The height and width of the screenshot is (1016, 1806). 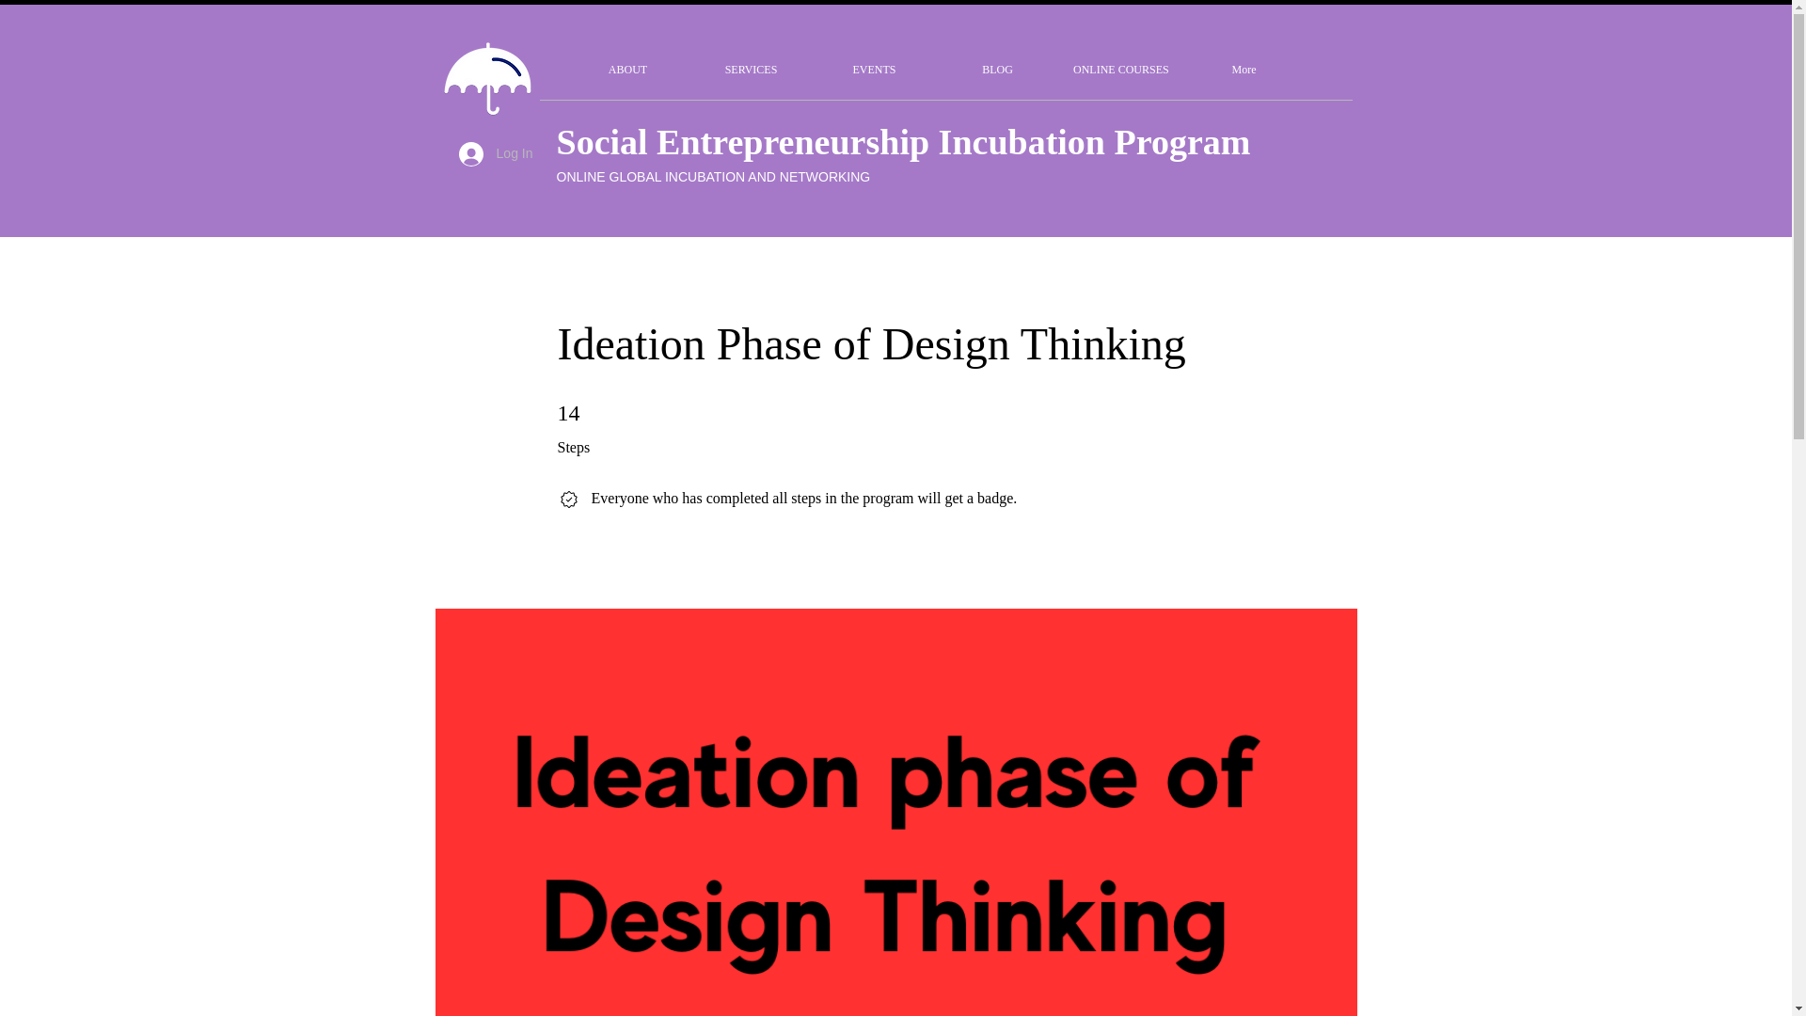 I want to click on BLOG, so click(x=997, y=70).